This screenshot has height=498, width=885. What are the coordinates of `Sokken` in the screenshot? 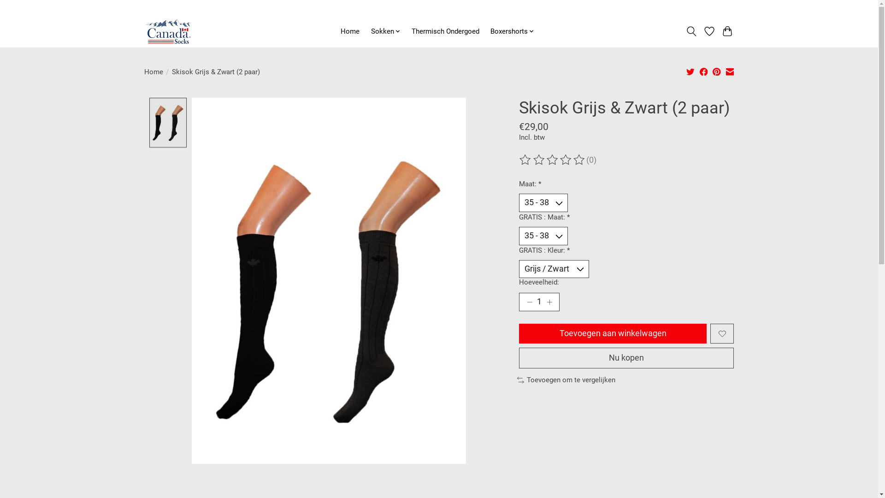 It's located at (385, 31).